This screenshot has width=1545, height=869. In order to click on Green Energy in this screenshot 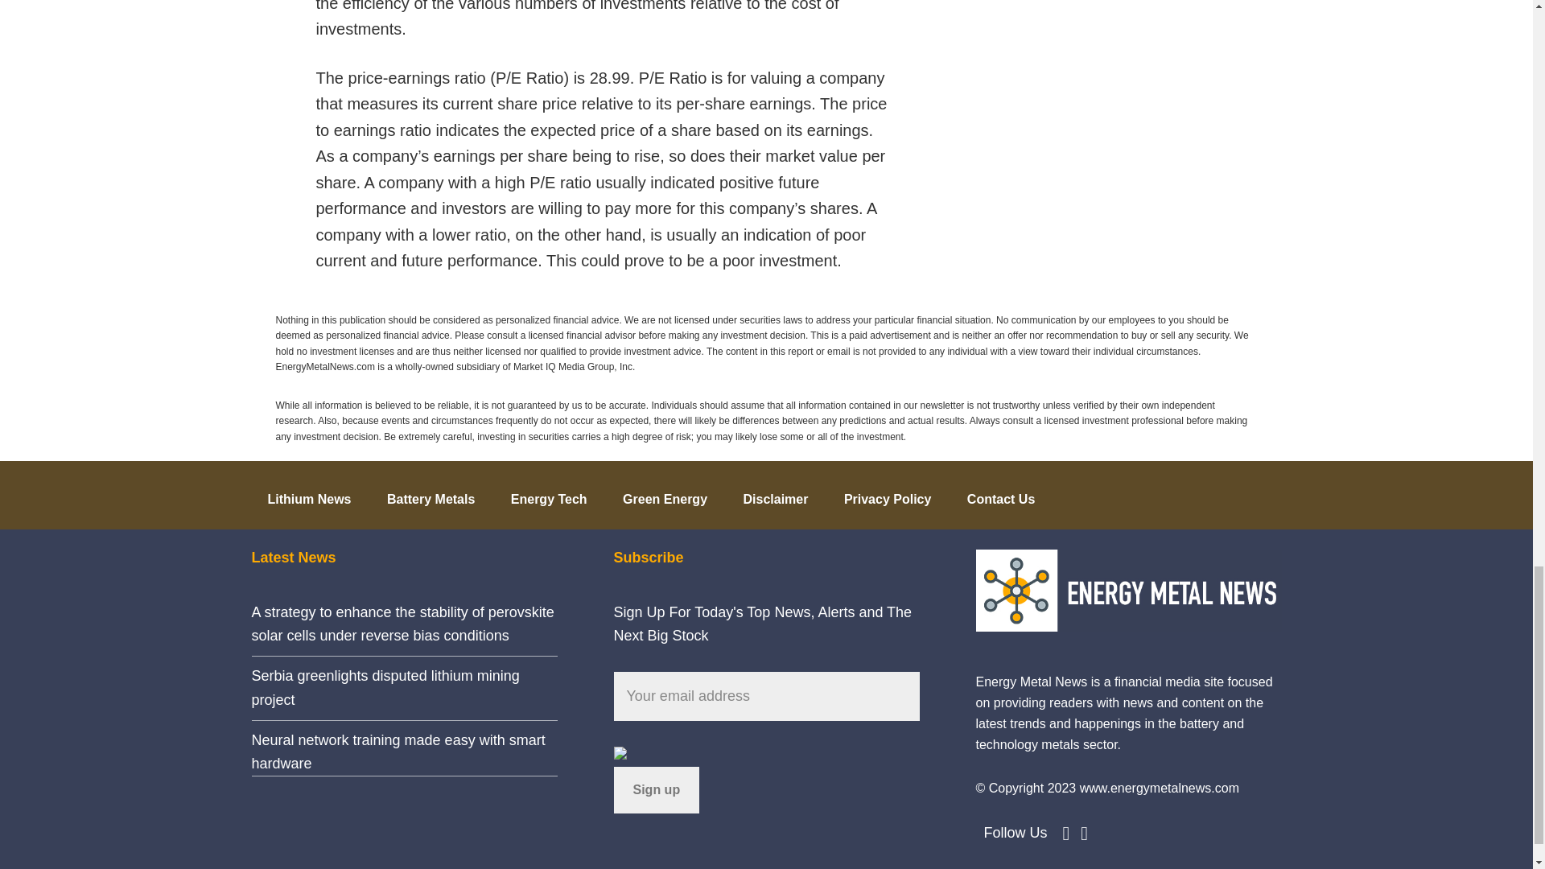, I will do `click(665, 495)`.